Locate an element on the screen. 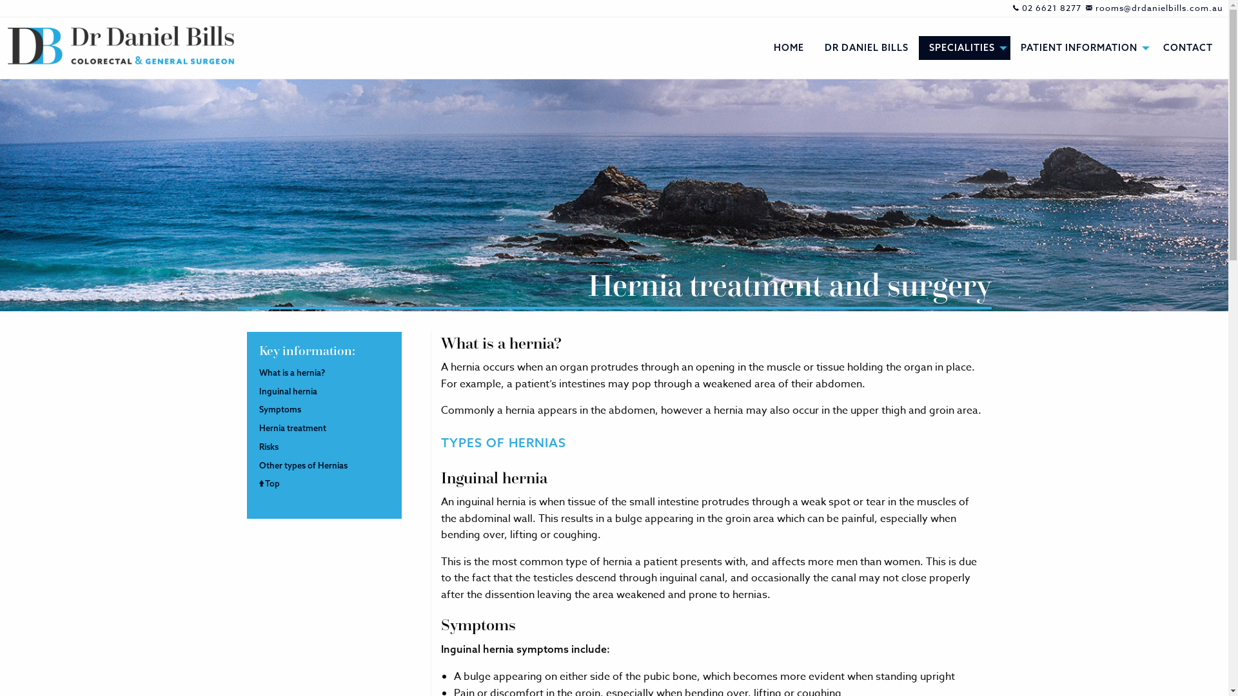 This screenshot has height=696, width=1238. DR DANIEL BILLS is located at coordinates (867, 48).